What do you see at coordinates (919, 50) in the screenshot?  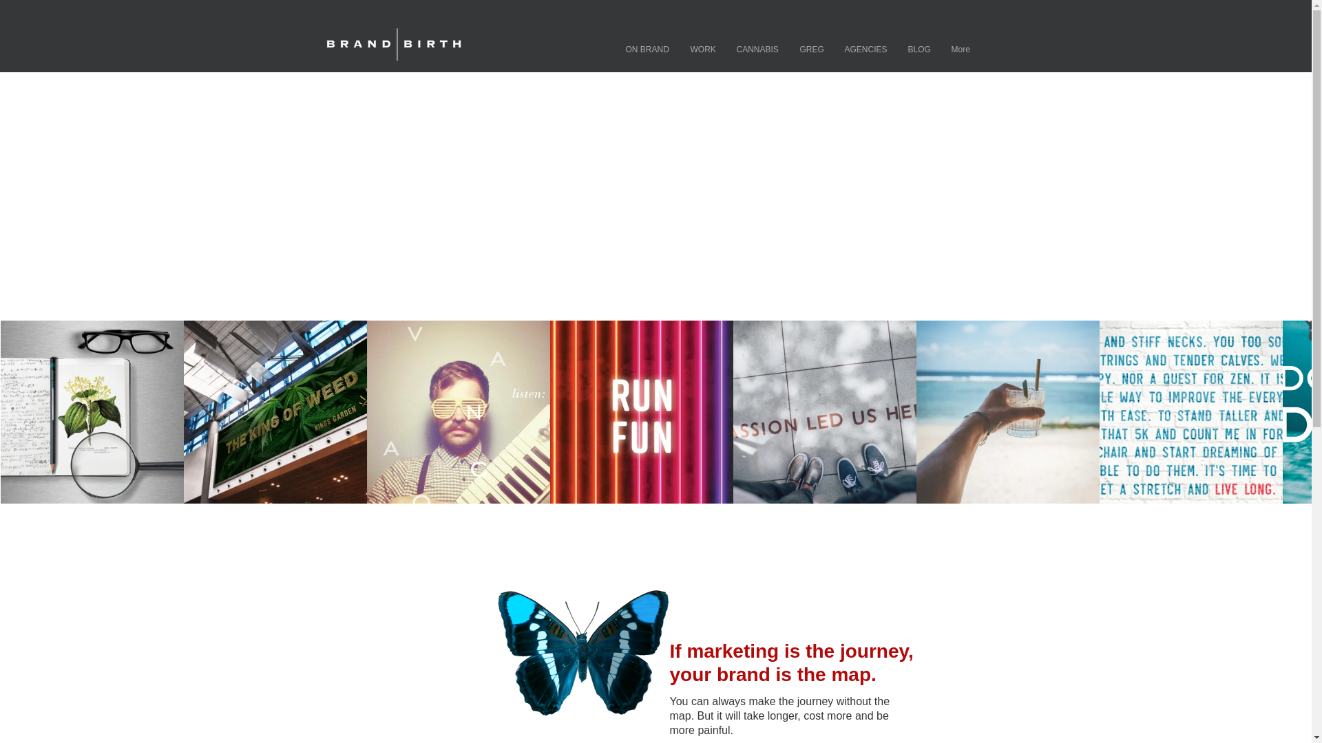 I see `BLOG` at bounding box center [919, 50].